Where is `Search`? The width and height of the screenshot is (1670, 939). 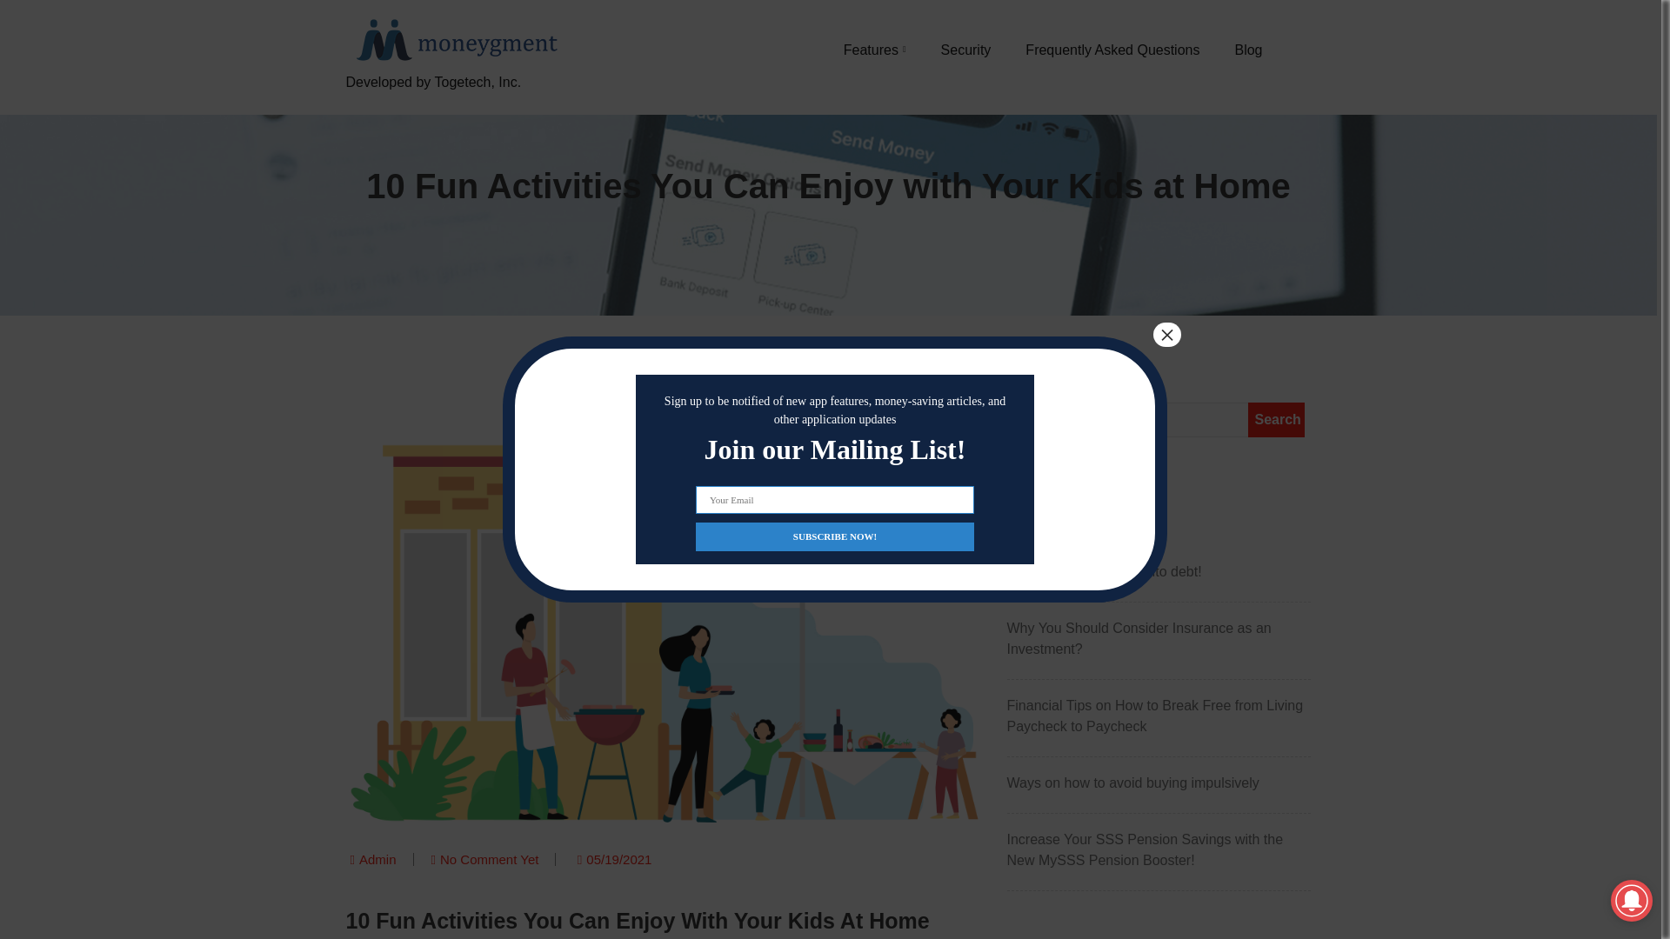
Search is located at coordinates (1275, 420).